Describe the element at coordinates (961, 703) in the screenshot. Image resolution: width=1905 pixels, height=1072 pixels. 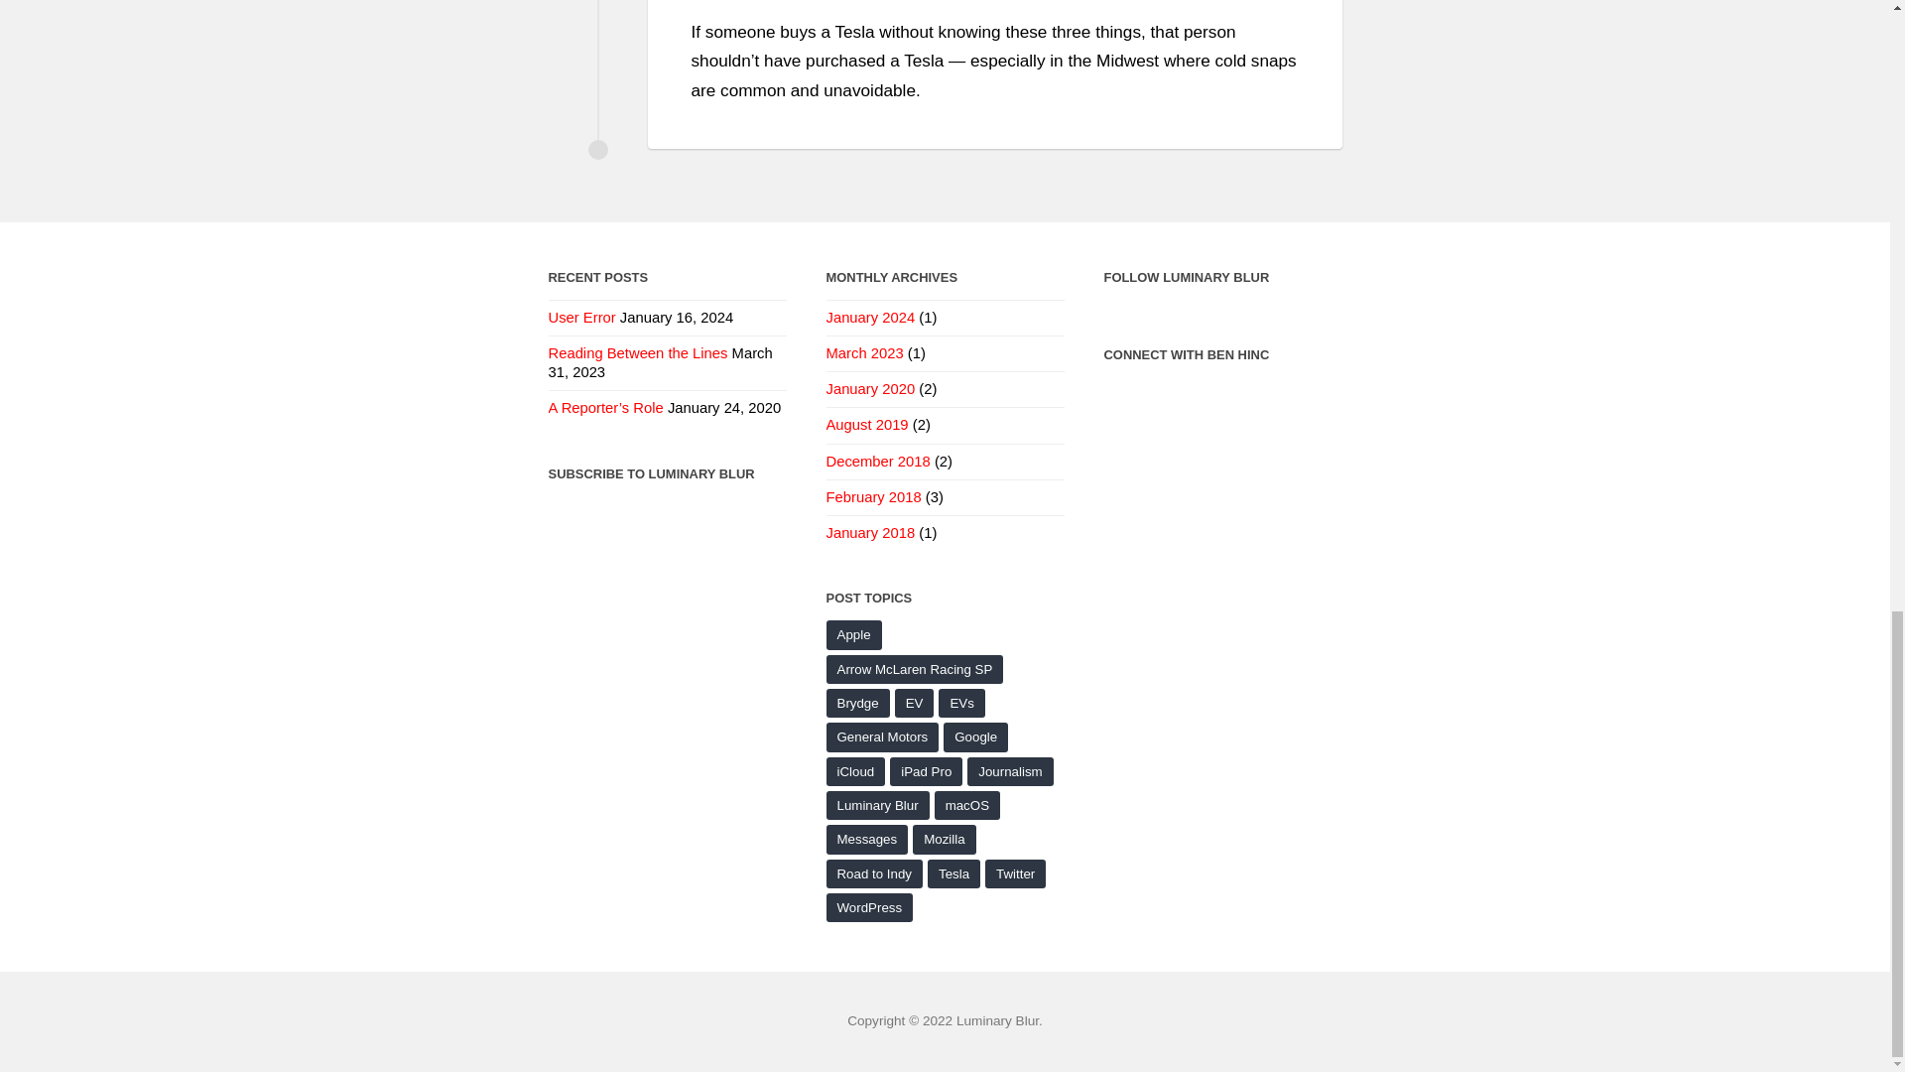
I see `EVs` at that location.